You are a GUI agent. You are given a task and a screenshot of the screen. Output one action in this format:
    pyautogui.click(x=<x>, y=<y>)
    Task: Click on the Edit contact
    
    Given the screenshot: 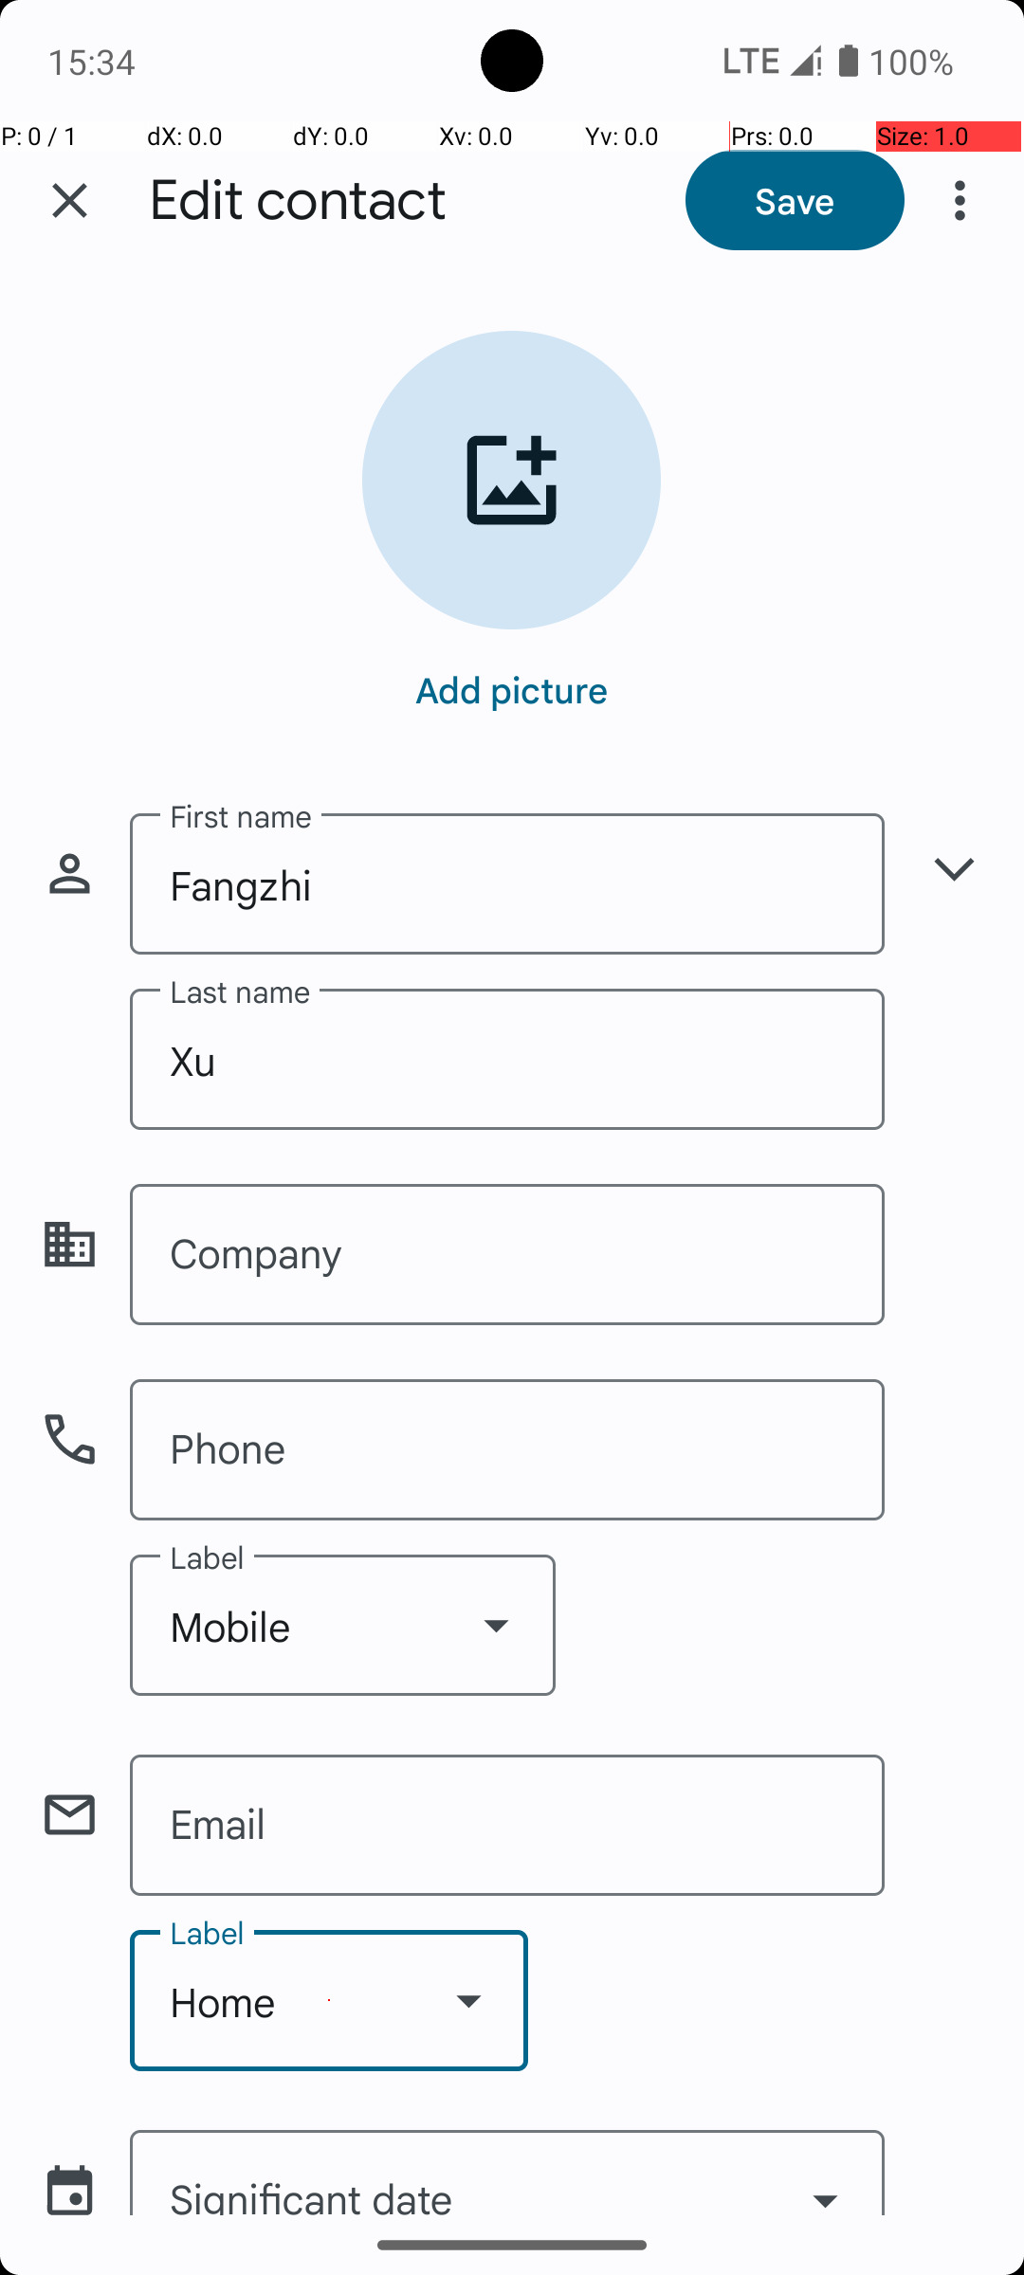 What is the action you would take?
    pyautogui.click(x=298, y=201)
    